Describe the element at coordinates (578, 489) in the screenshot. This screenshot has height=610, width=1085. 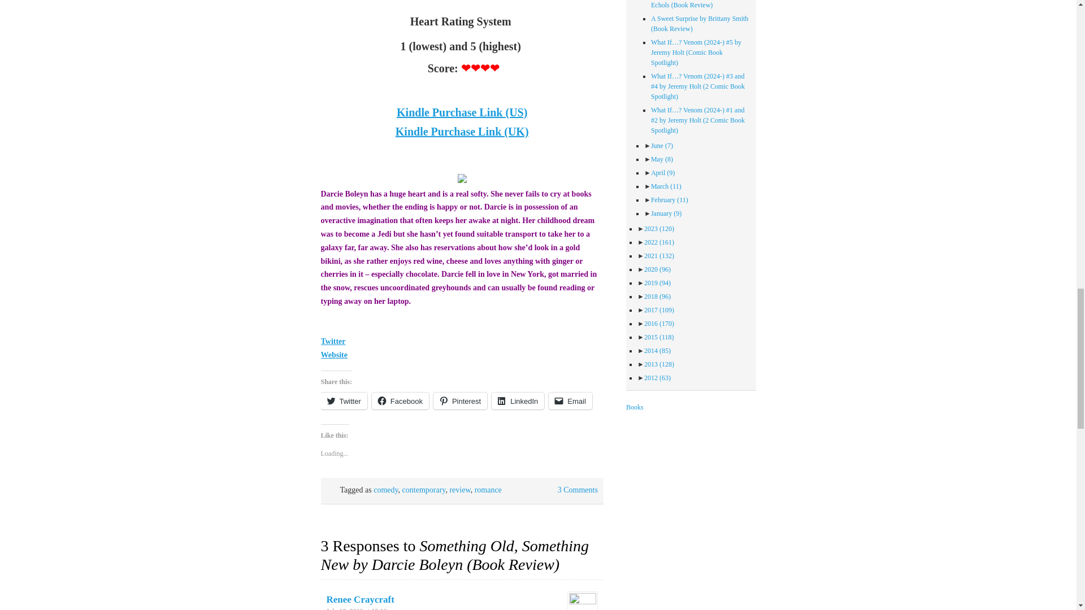
I see `3 Comments` at that location.